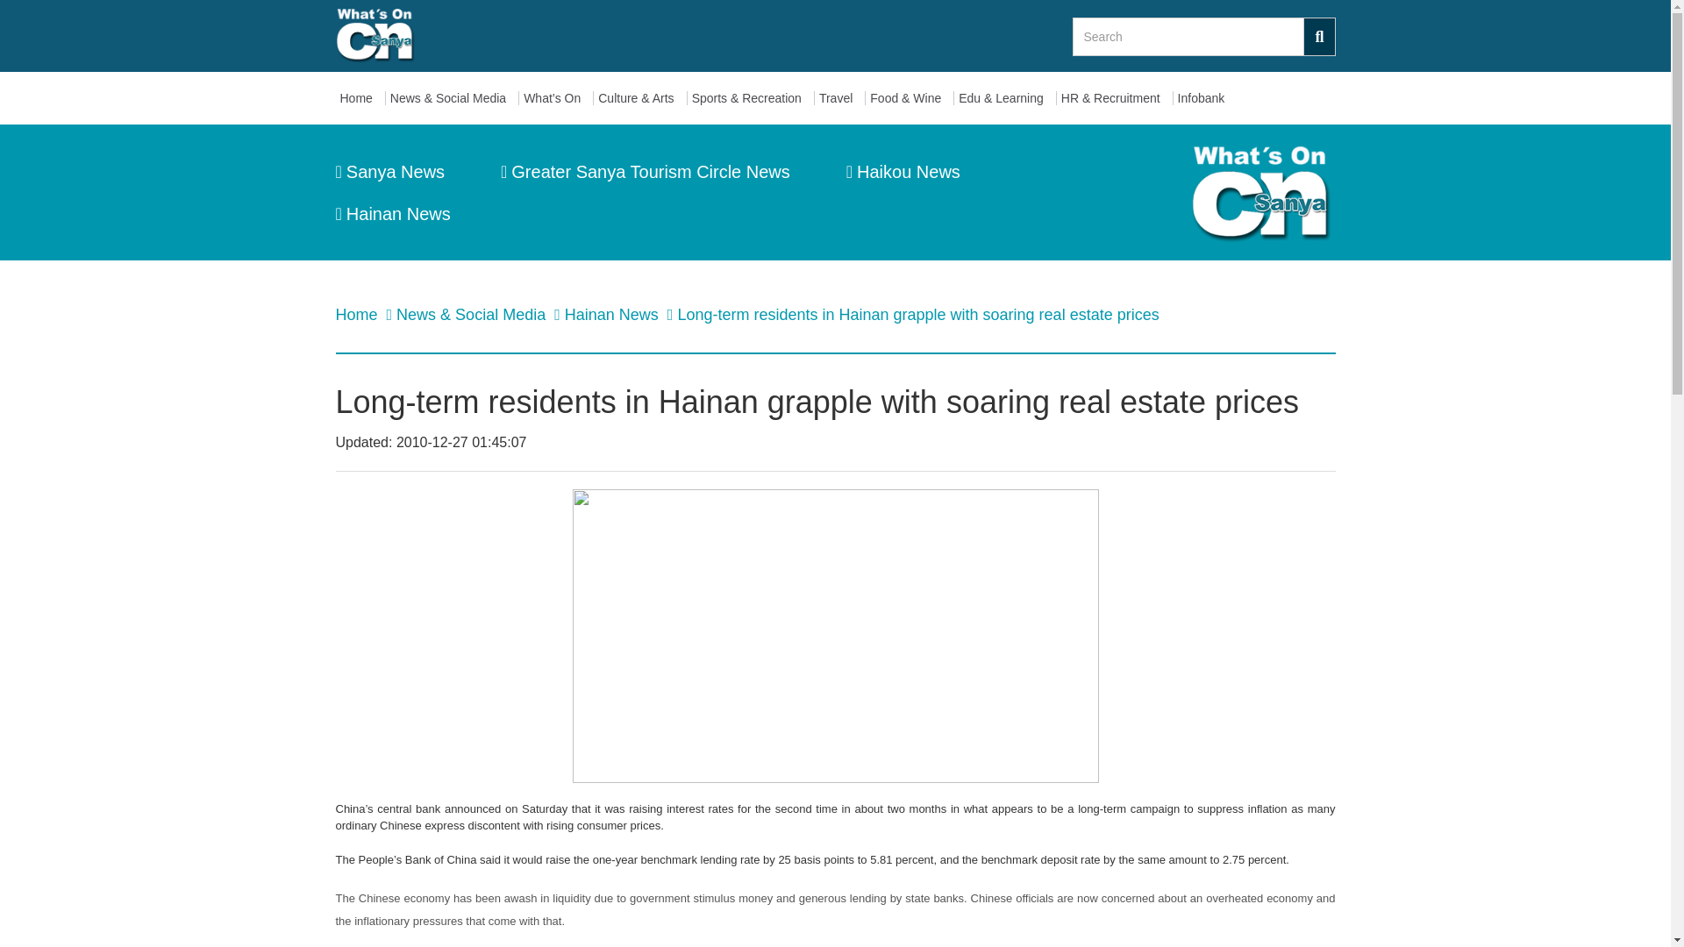 This screenshot has width=1684, height=947. I want to click on Haikou News, so click(903, 172).